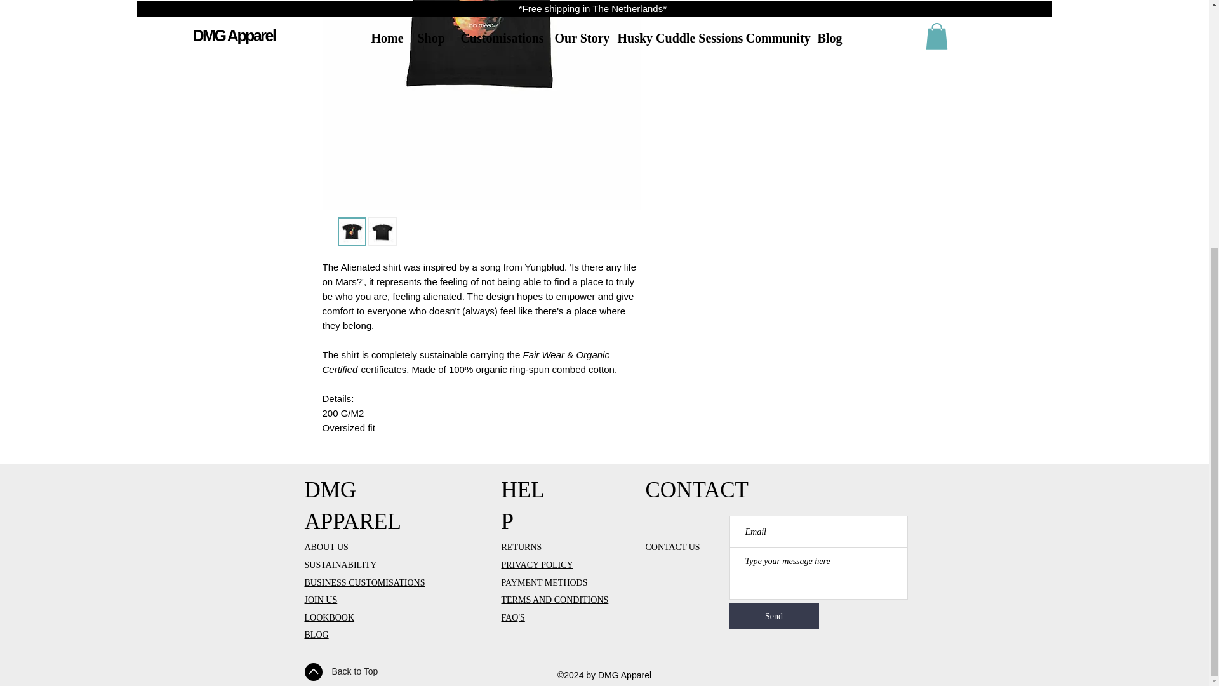 Image resolution: width=1219 pixels, height=686 pixels. Describe the element at coordinates (522, 547) in the screenshot. I see `RETURNS` at that location.